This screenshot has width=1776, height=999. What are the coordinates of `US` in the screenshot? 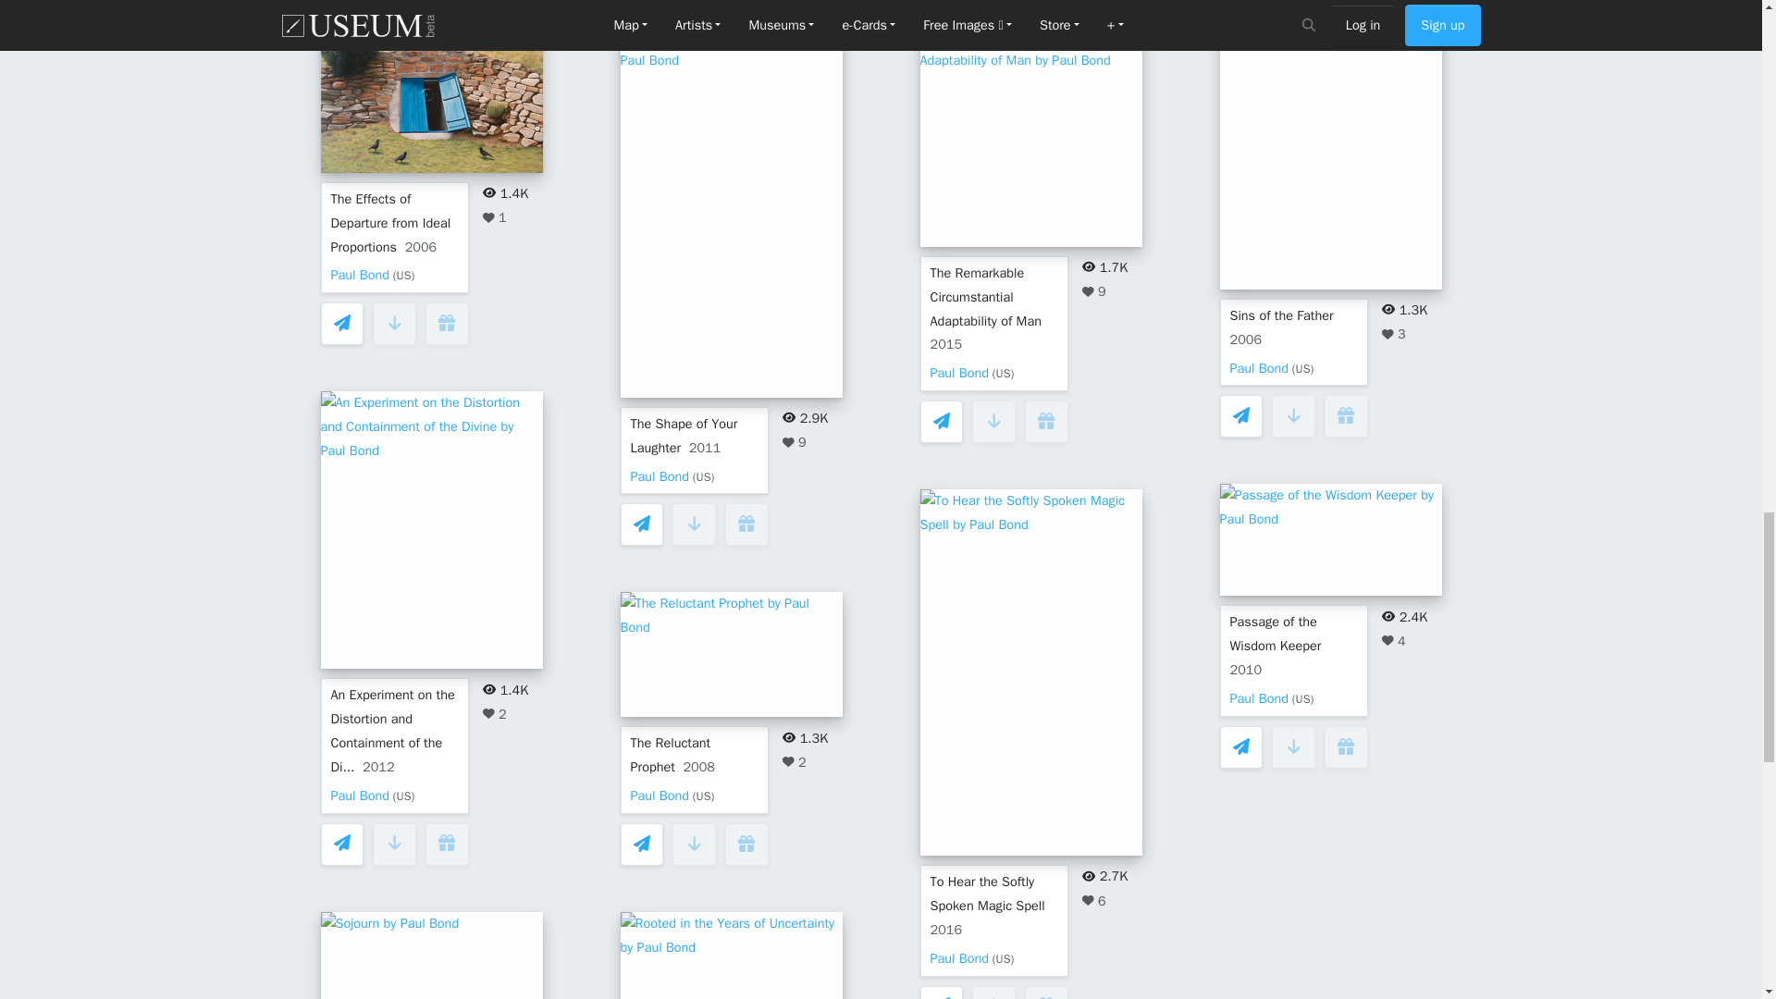 It's located at (703, 796).